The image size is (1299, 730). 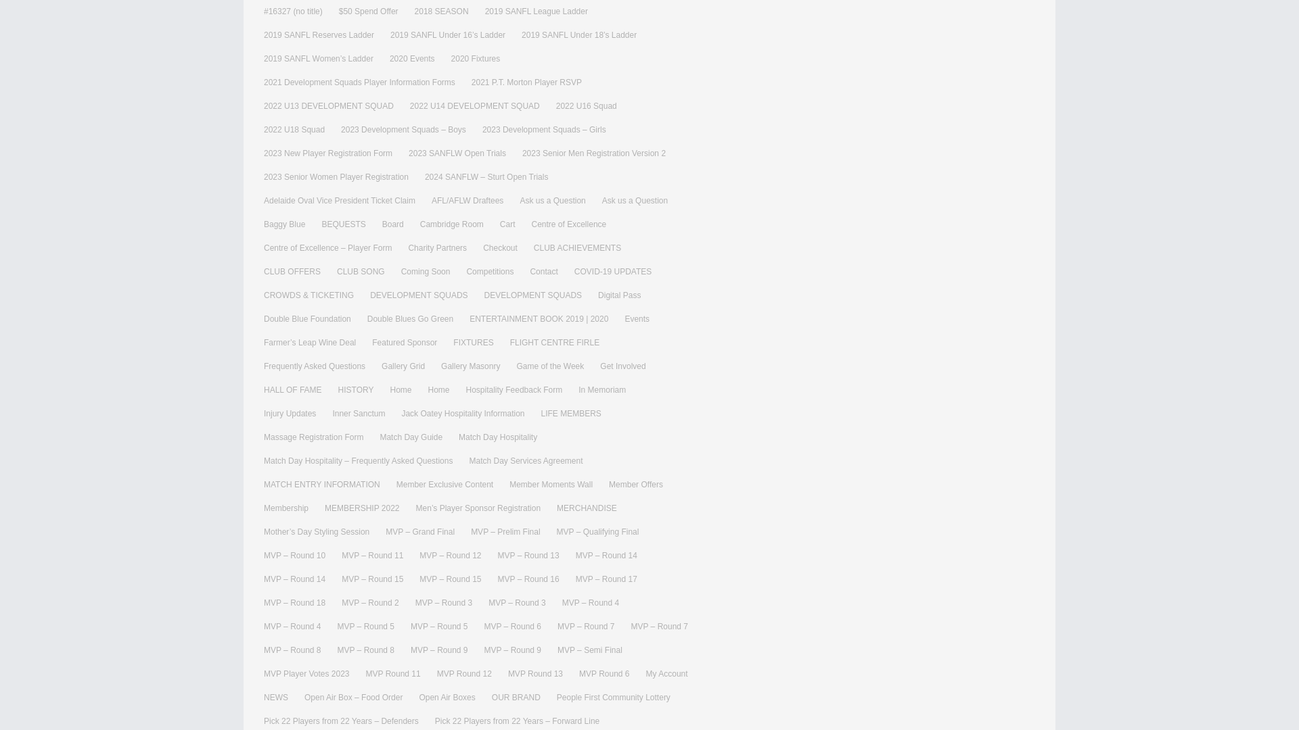 What do you see at coordinates (441, 11) in the screenshot?
I see `2018 SEASON` at bounding box center [441, 11].